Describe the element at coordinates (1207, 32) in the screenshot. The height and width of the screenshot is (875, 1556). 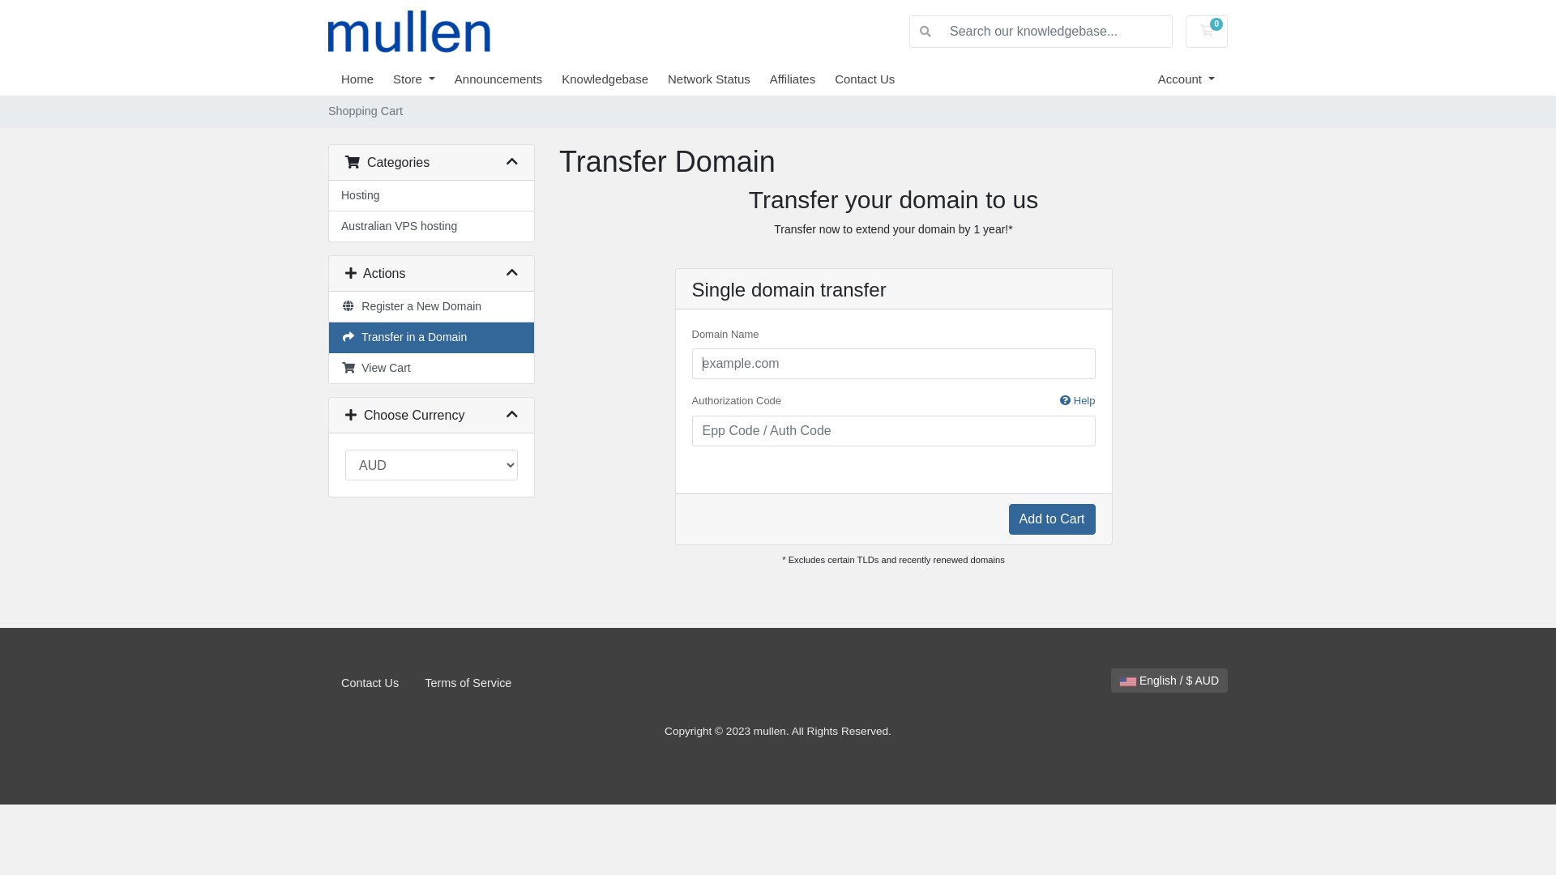
I see `0
Shopping Cart` at that location.